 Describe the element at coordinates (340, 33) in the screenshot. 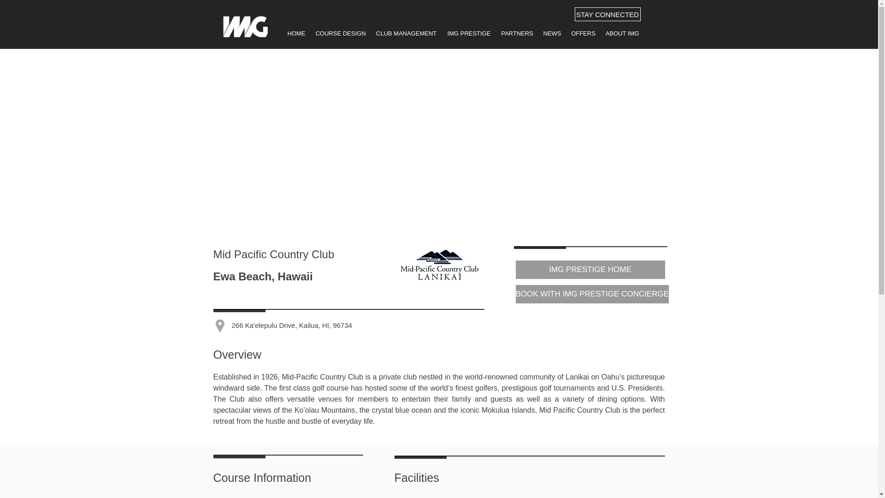

I see `COURSE DESIGN` at that location.